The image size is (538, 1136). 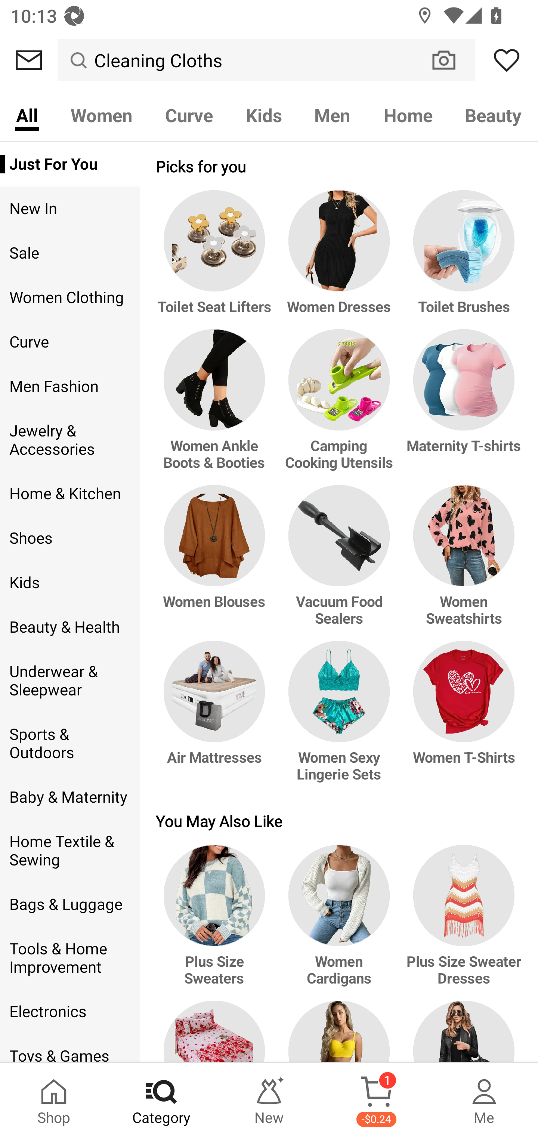 What do you see at coordinates (70, 744) in the screenshot?
I see `Sports & Outdoors` at bounding box center [70, 744].